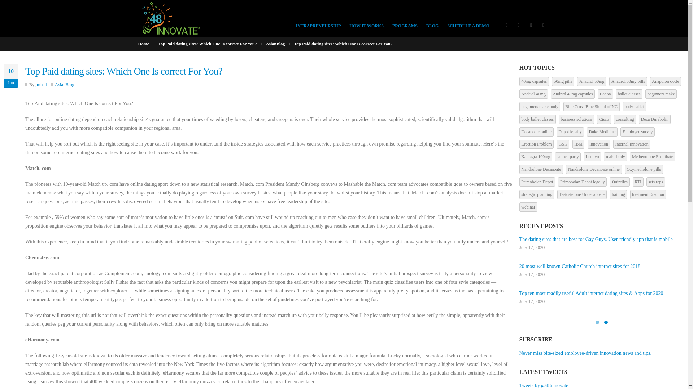 The width and height of the screenshot is (693, 389). What do you see at coordinates (592, 81) in the screenshot?
I see `Anadrol 50mg` at bounding box center [592, 81].